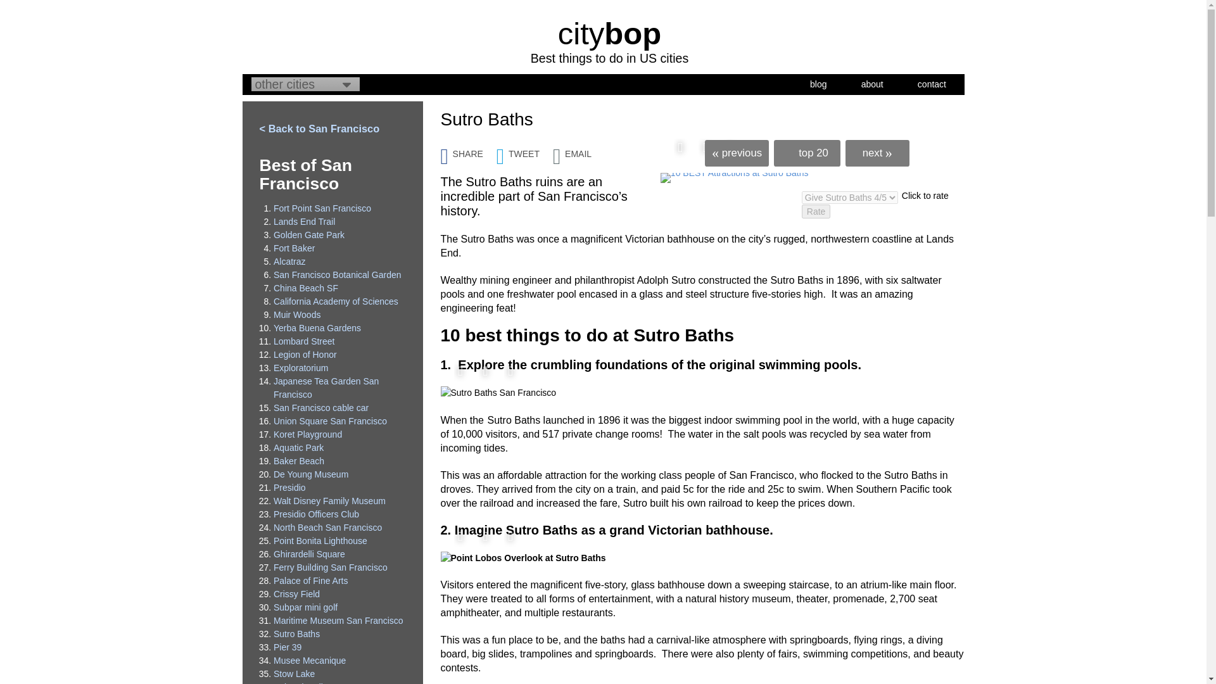  I want to click on Rate, so click(816, 211).